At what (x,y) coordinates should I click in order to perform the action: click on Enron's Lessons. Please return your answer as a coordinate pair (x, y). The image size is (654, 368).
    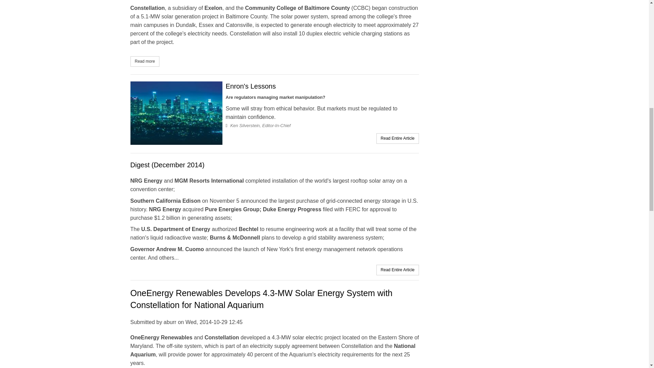
    Looking at the image, I should click on (250, 86).